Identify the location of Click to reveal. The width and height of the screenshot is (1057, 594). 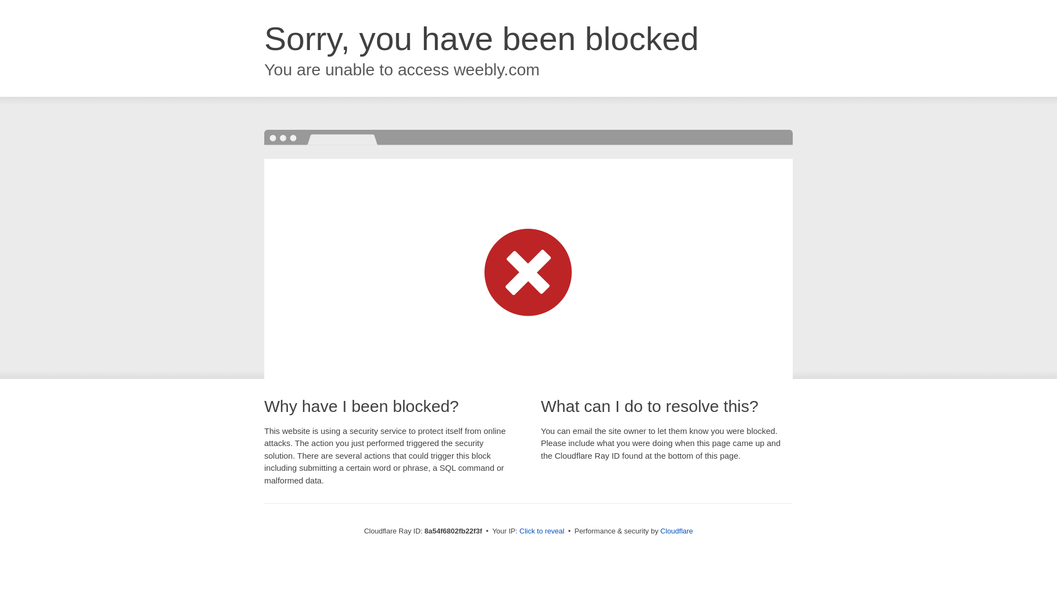
(542, 531).